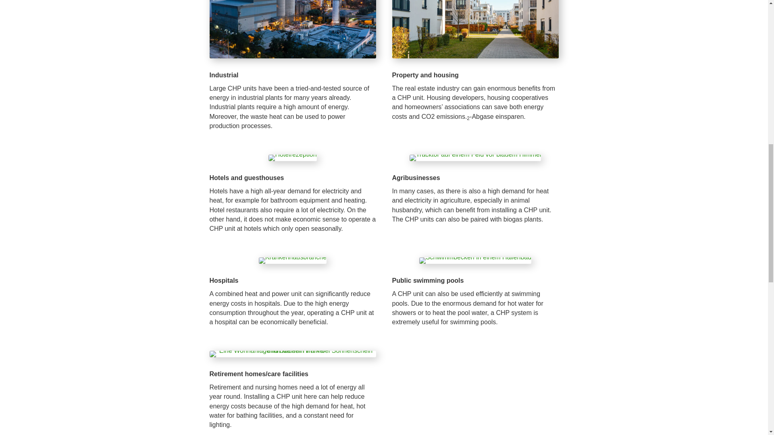  I want to click on Ein BHKW hilft Energiekosten eines Schwimmbades zu sparen, so click(475, 260).